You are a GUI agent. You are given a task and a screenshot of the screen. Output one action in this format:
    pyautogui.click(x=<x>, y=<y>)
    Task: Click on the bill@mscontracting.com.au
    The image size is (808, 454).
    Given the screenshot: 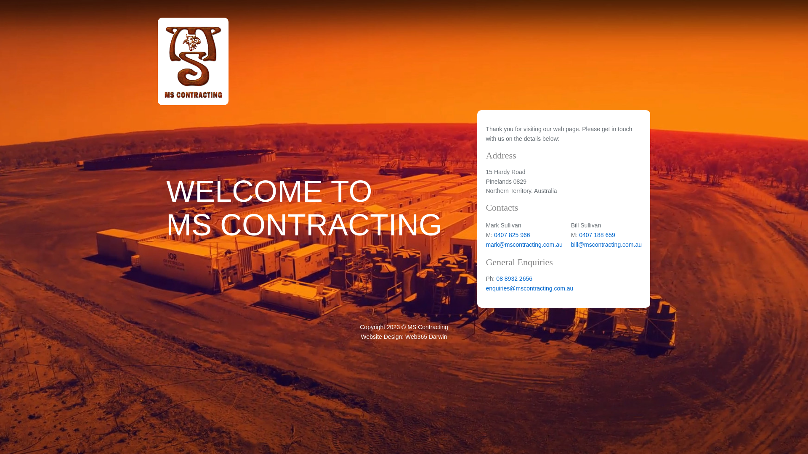 What is the action you would take?
    pyautogui.click(x=606, y=245)
    